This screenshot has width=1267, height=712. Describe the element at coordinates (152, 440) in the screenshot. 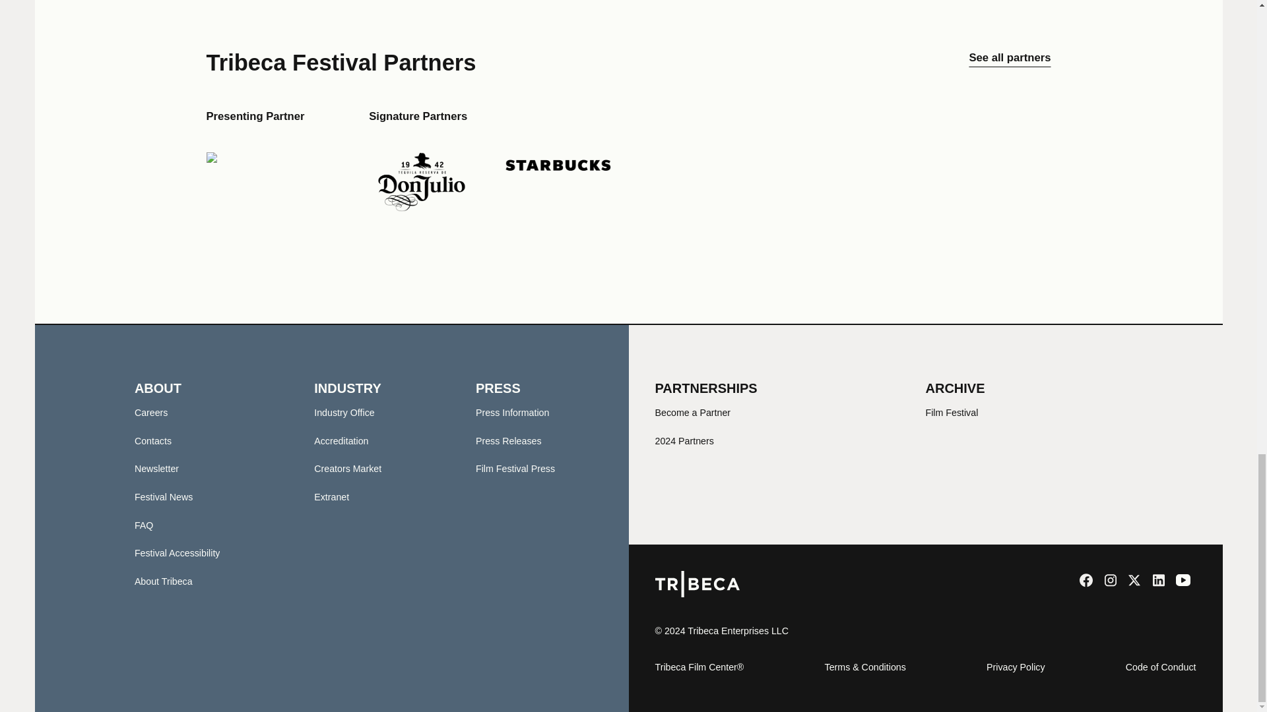

I see `Contacts` at that location.